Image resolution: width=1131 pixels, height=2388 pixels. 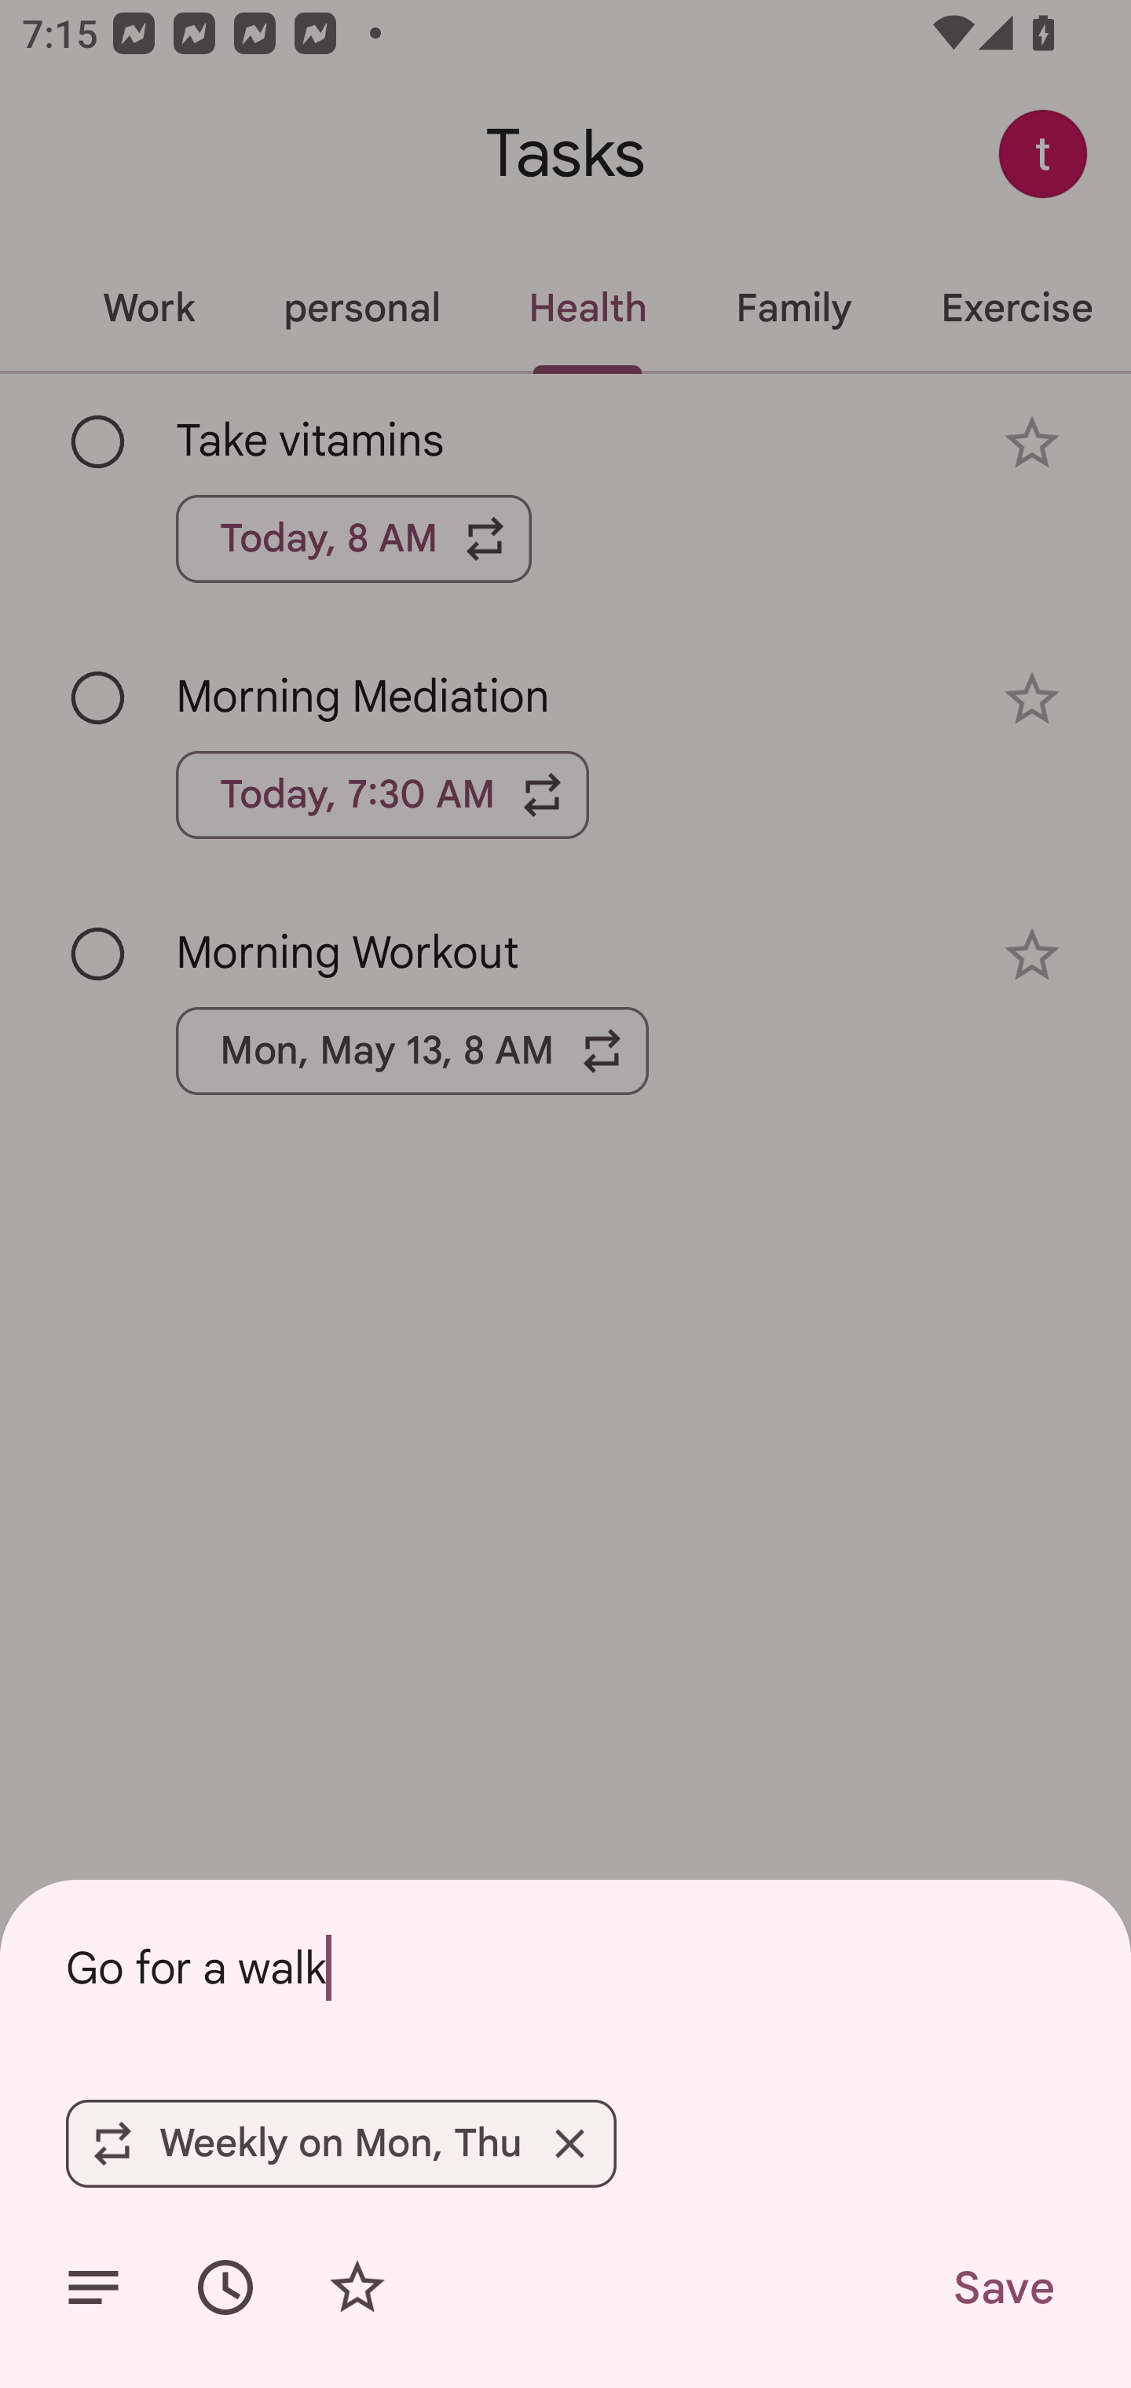 What do you see at coordinates (93, 2287) in the screenshot?
I see `Add details` at bounding box center [93, 2287].